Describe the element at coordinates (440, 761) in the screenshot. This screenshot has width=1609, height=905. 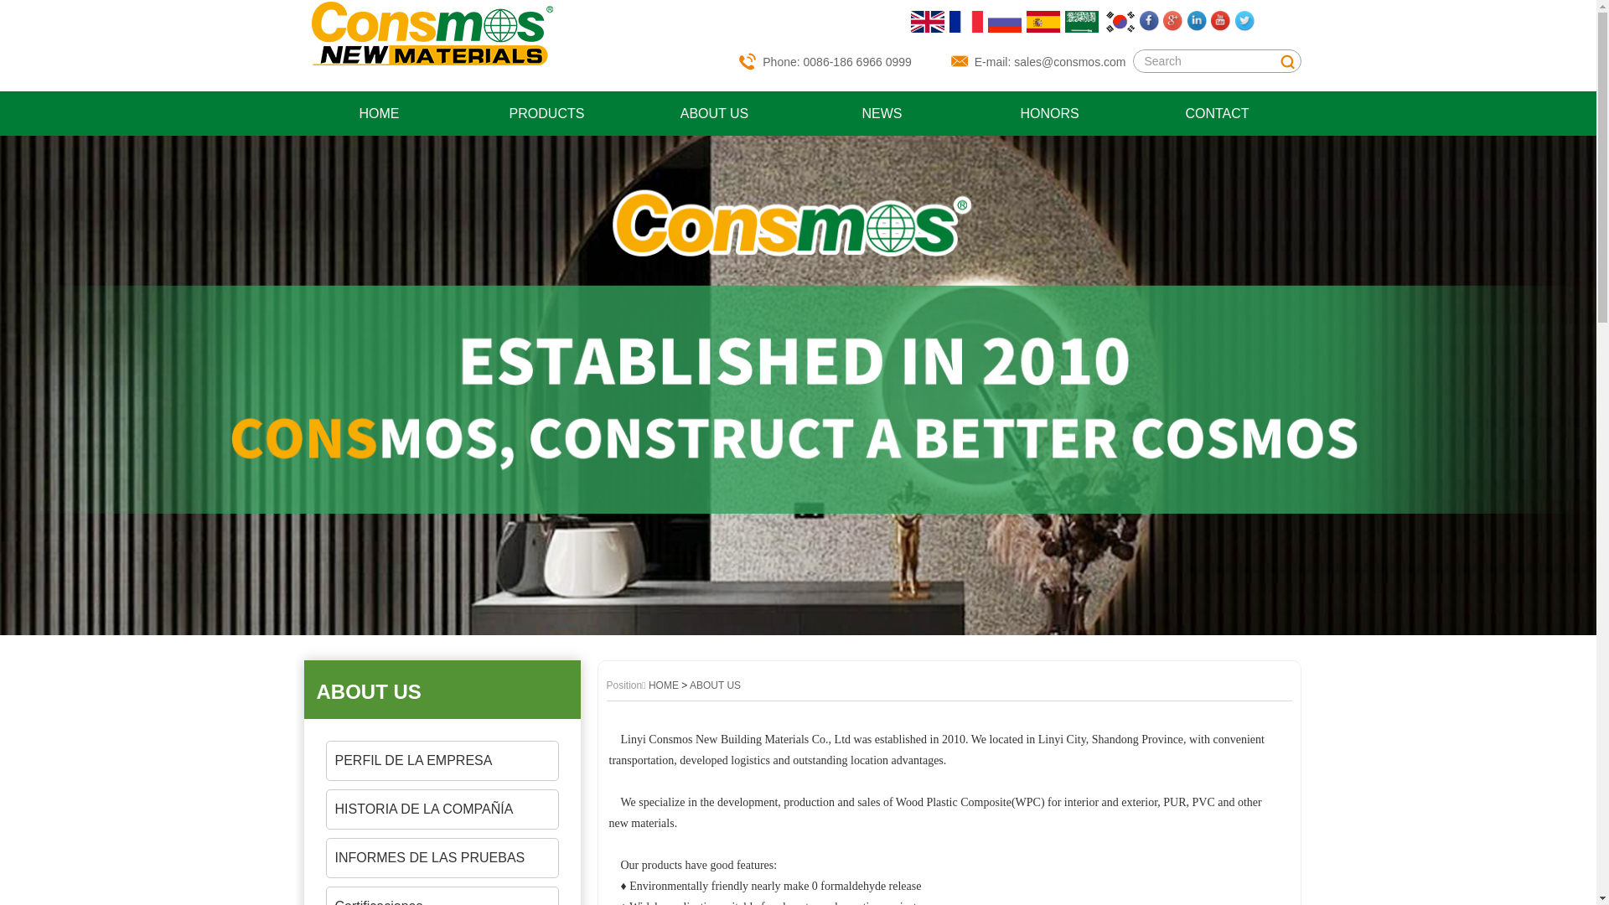
I see `PERFIL DE LA EMPRESA` at that location.